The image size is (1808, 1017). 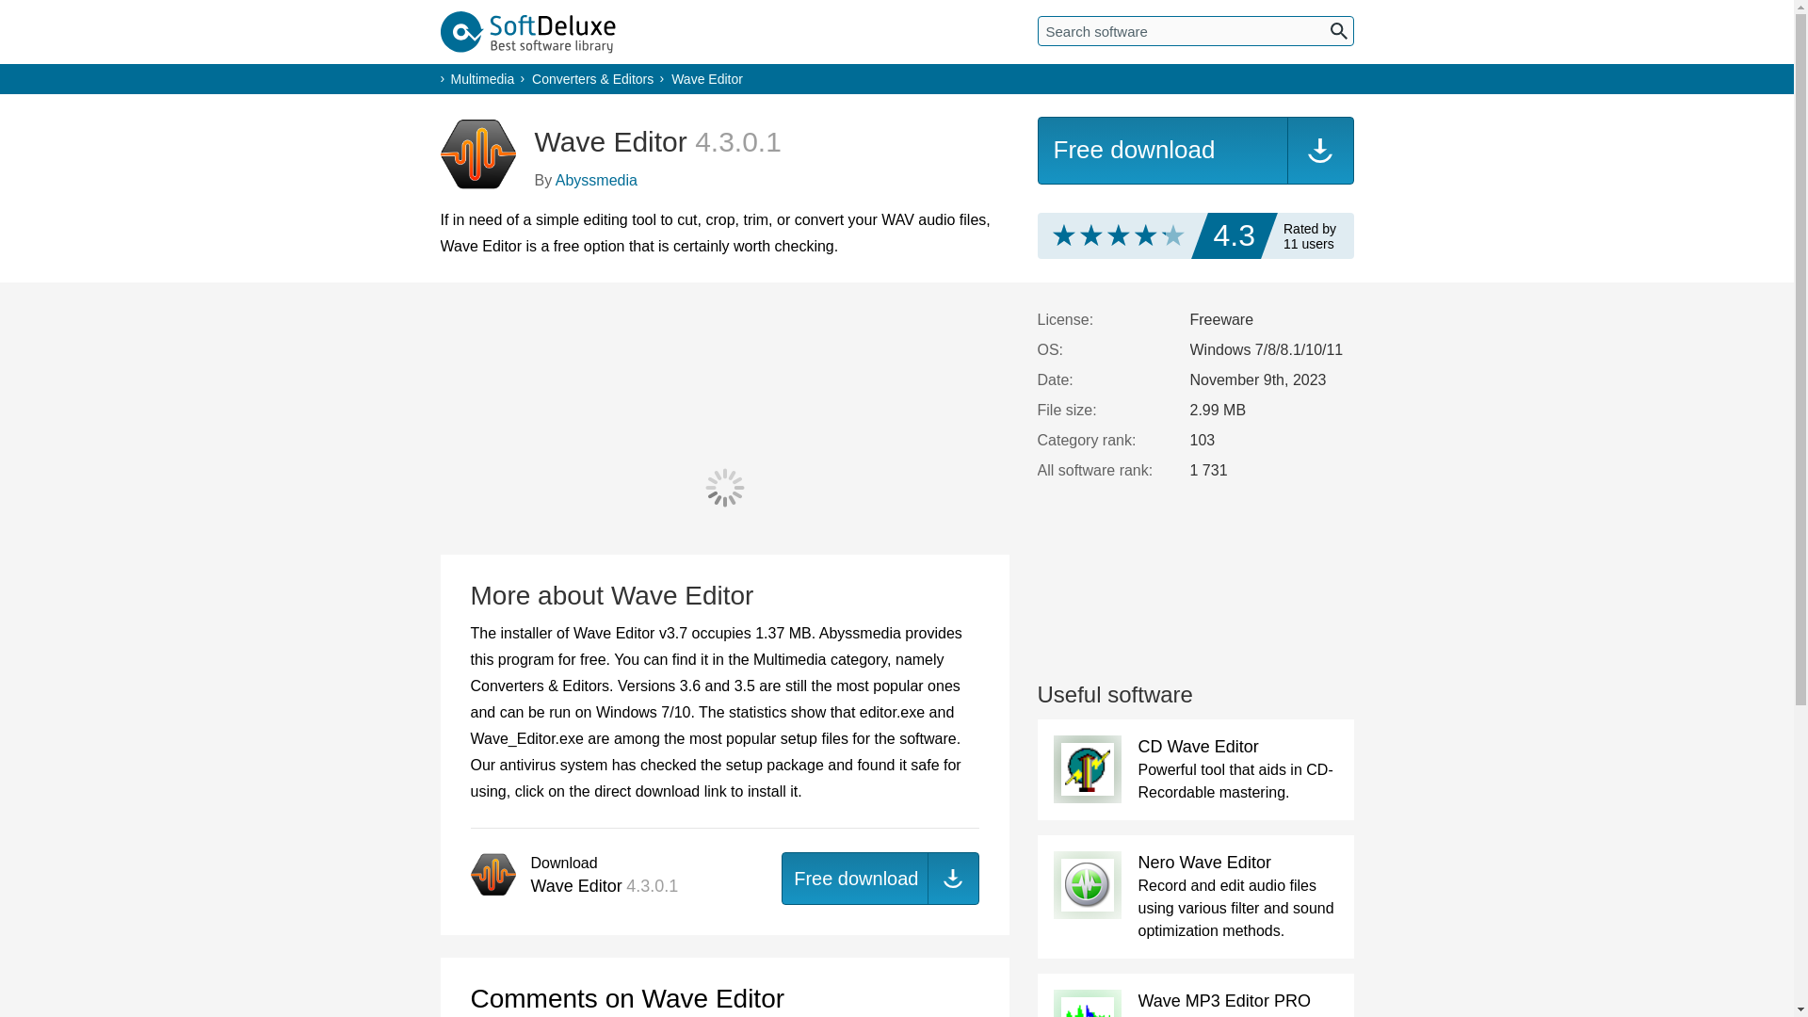 I want to click on 2, so click(x=1078, y=234).